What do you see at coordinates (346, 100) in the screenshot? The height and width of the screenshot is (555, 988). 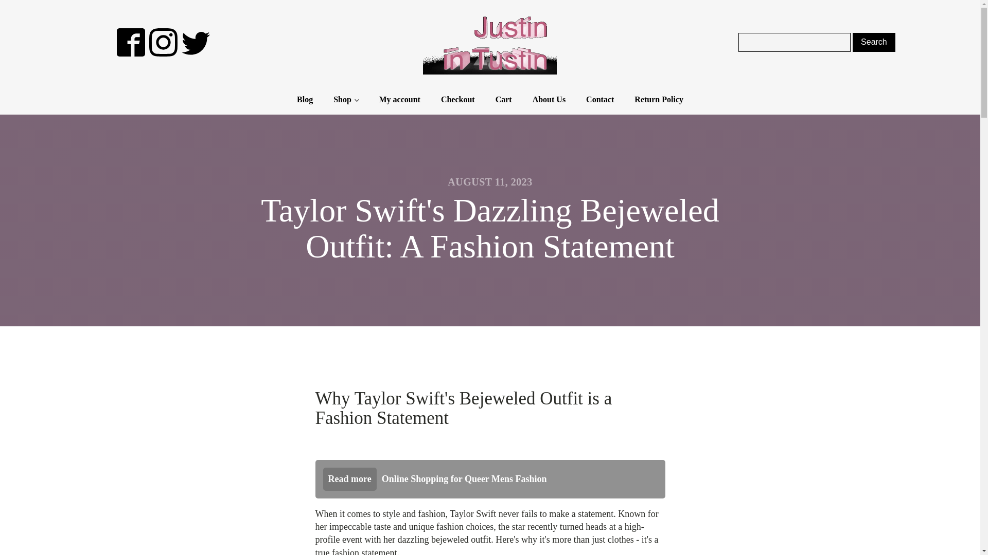 I see `Shop` at bounding box center [346, 100].